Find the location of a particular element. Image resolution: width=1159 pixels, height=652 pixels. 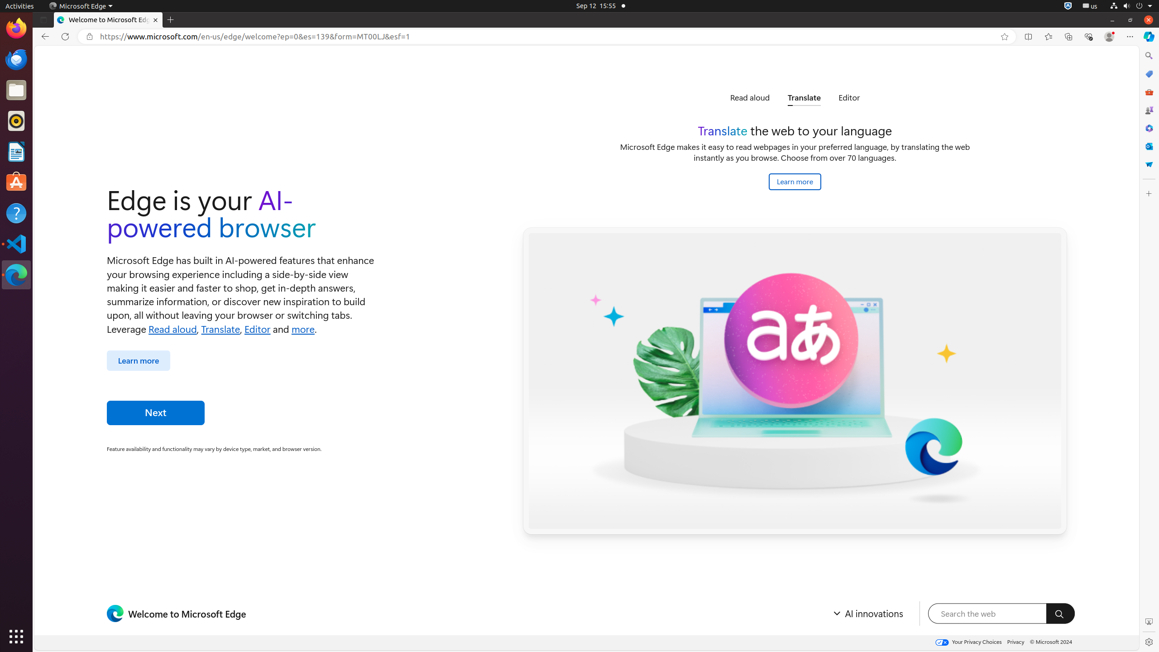

Editor is located at coordinates (257, 328).